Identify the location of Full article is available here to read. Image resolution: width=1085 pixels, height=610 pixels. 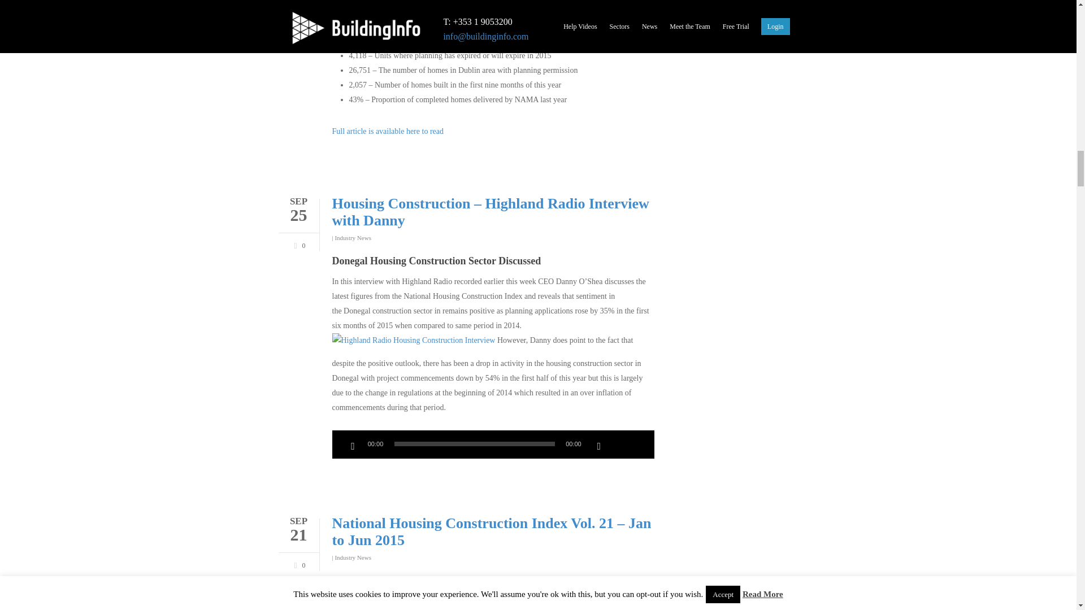
(388, 131).